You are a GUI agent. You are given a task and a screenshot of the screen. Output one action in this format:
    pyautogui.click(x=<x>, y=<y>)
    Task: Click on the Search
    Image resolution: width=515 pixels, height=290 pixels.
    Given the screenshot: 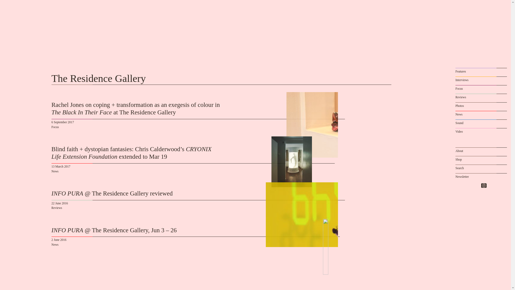 What is the action you would take?
    pyautogui.click(x=459, y=169)
    